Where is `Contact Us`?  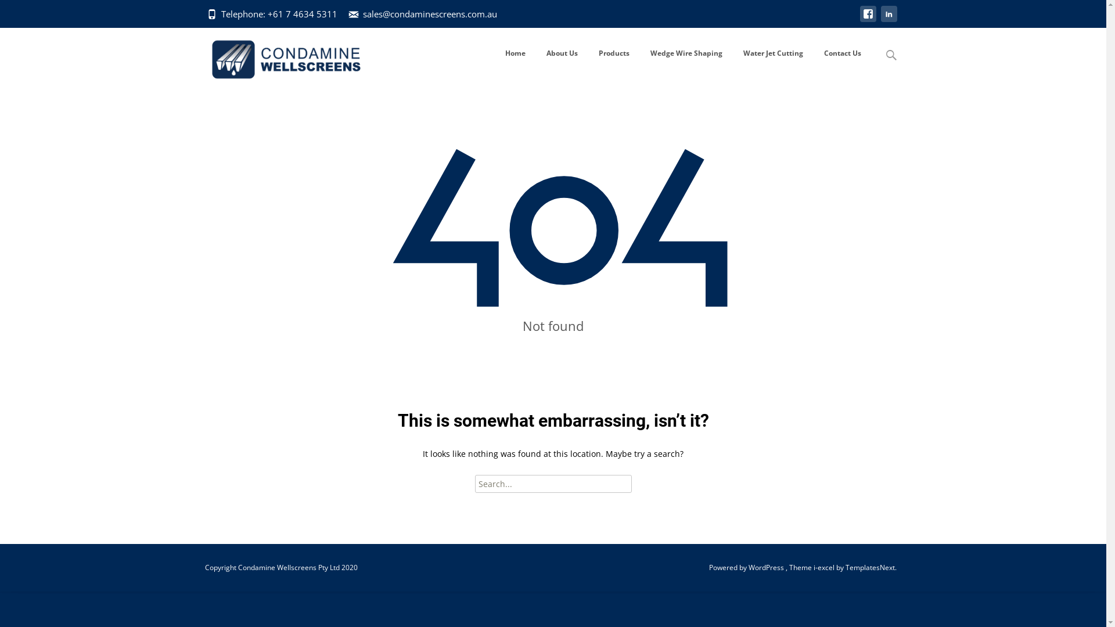
Contact Us is located at coordinates (842, 53).